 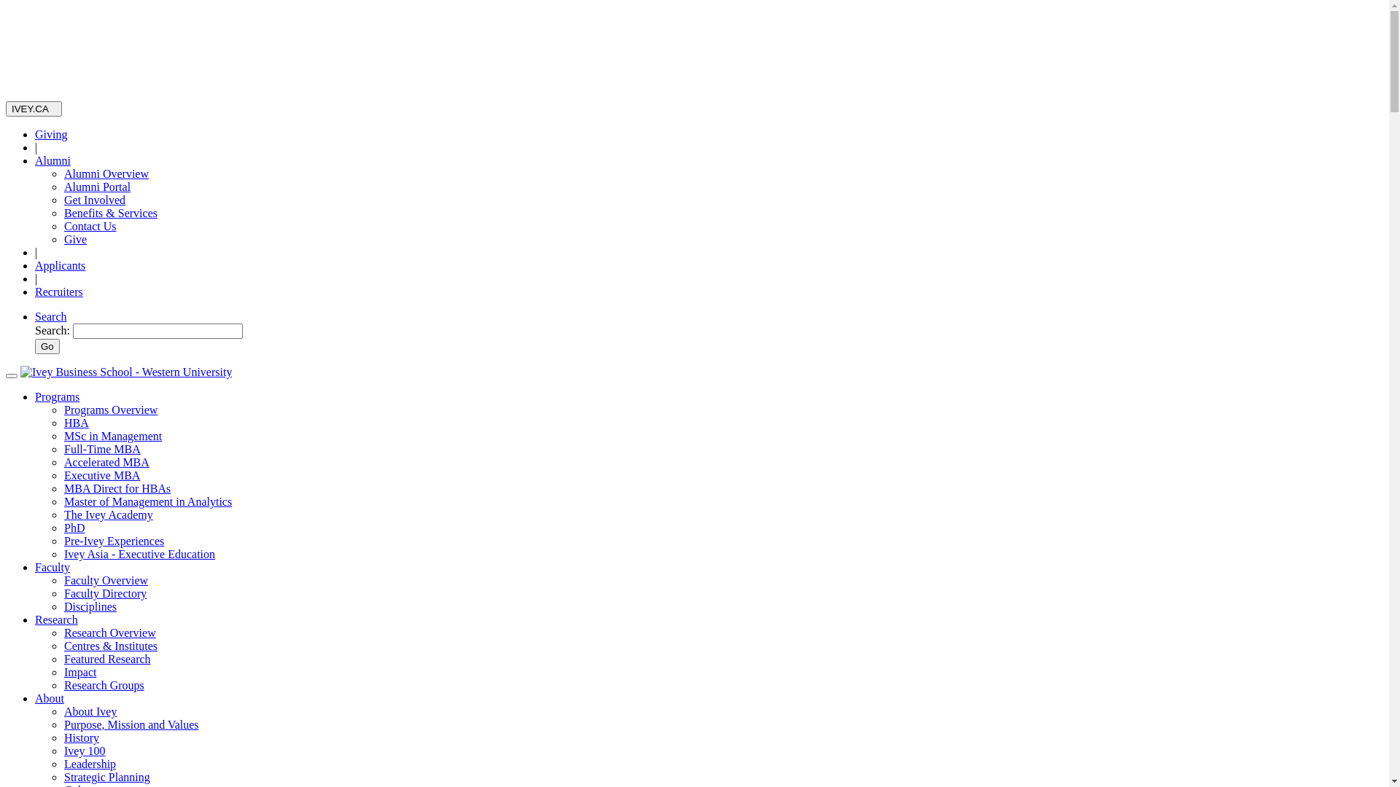 I want to click on Get Involved, so click(x=95, y=200).